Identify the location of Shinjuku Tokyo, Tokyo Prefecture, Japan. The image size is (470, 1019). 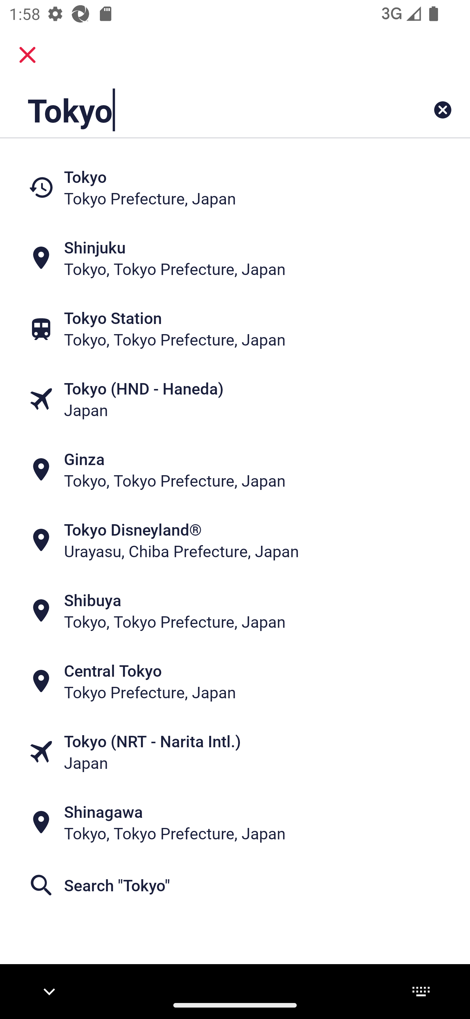
(235, 258).